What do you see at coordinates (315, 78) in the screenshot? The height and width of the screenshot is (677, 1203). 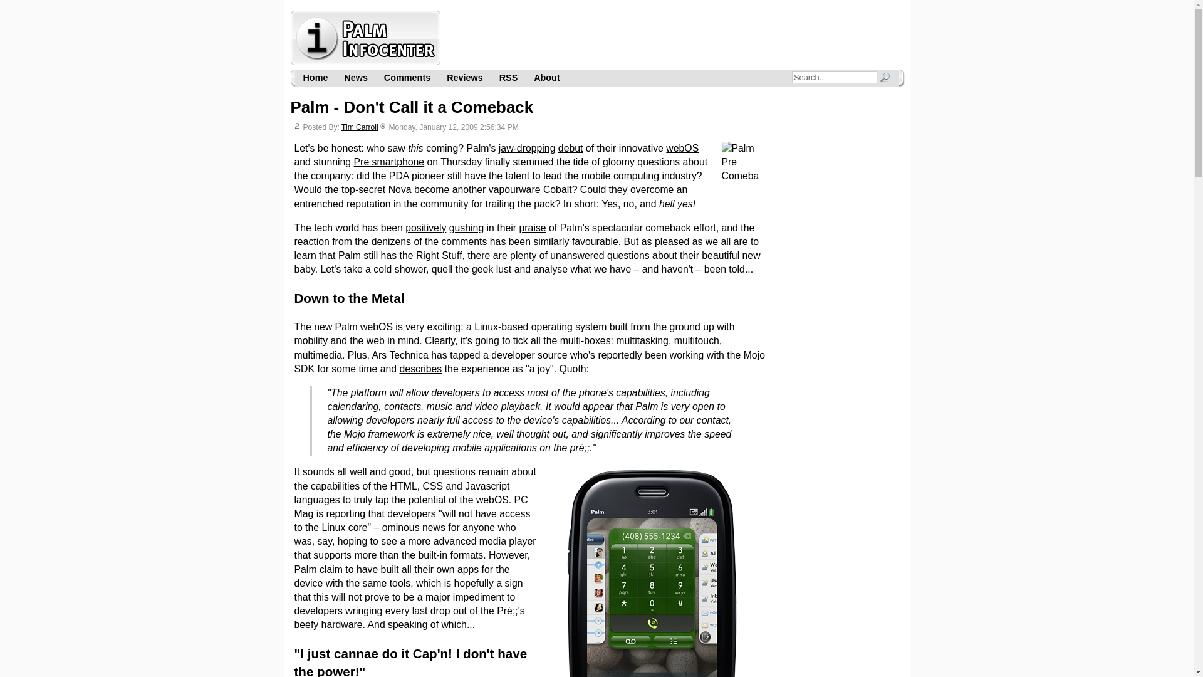 I see `Palm Infocenter Home` at bounding box center [315, 78].